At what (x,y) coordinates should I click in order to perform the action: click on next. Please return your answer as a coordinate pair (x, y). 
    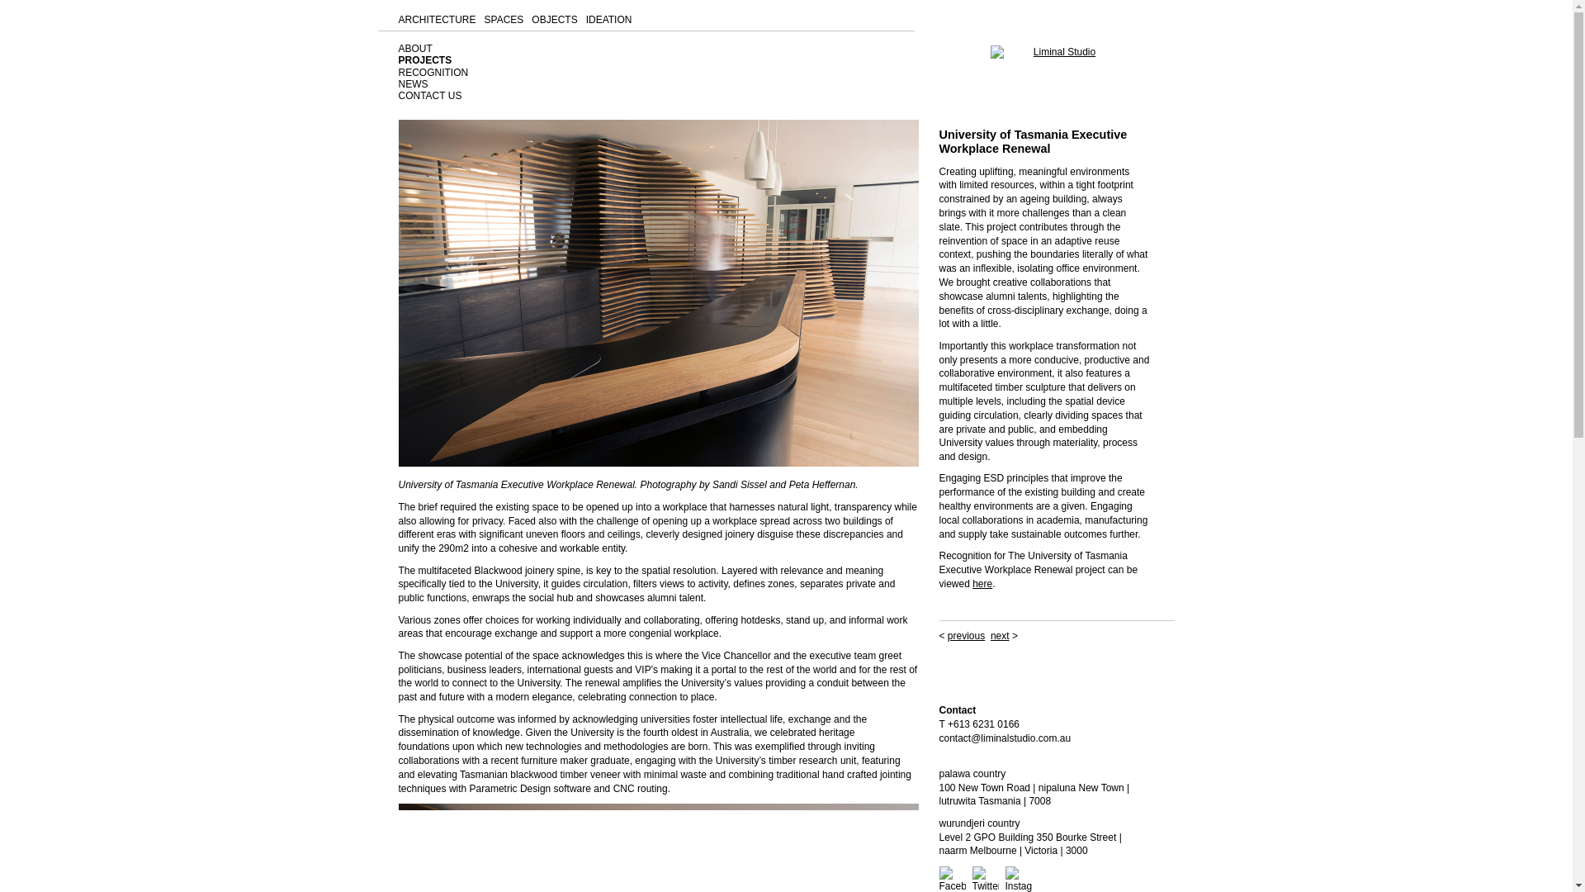
    Looking at the image, I should click on (1001, 635).